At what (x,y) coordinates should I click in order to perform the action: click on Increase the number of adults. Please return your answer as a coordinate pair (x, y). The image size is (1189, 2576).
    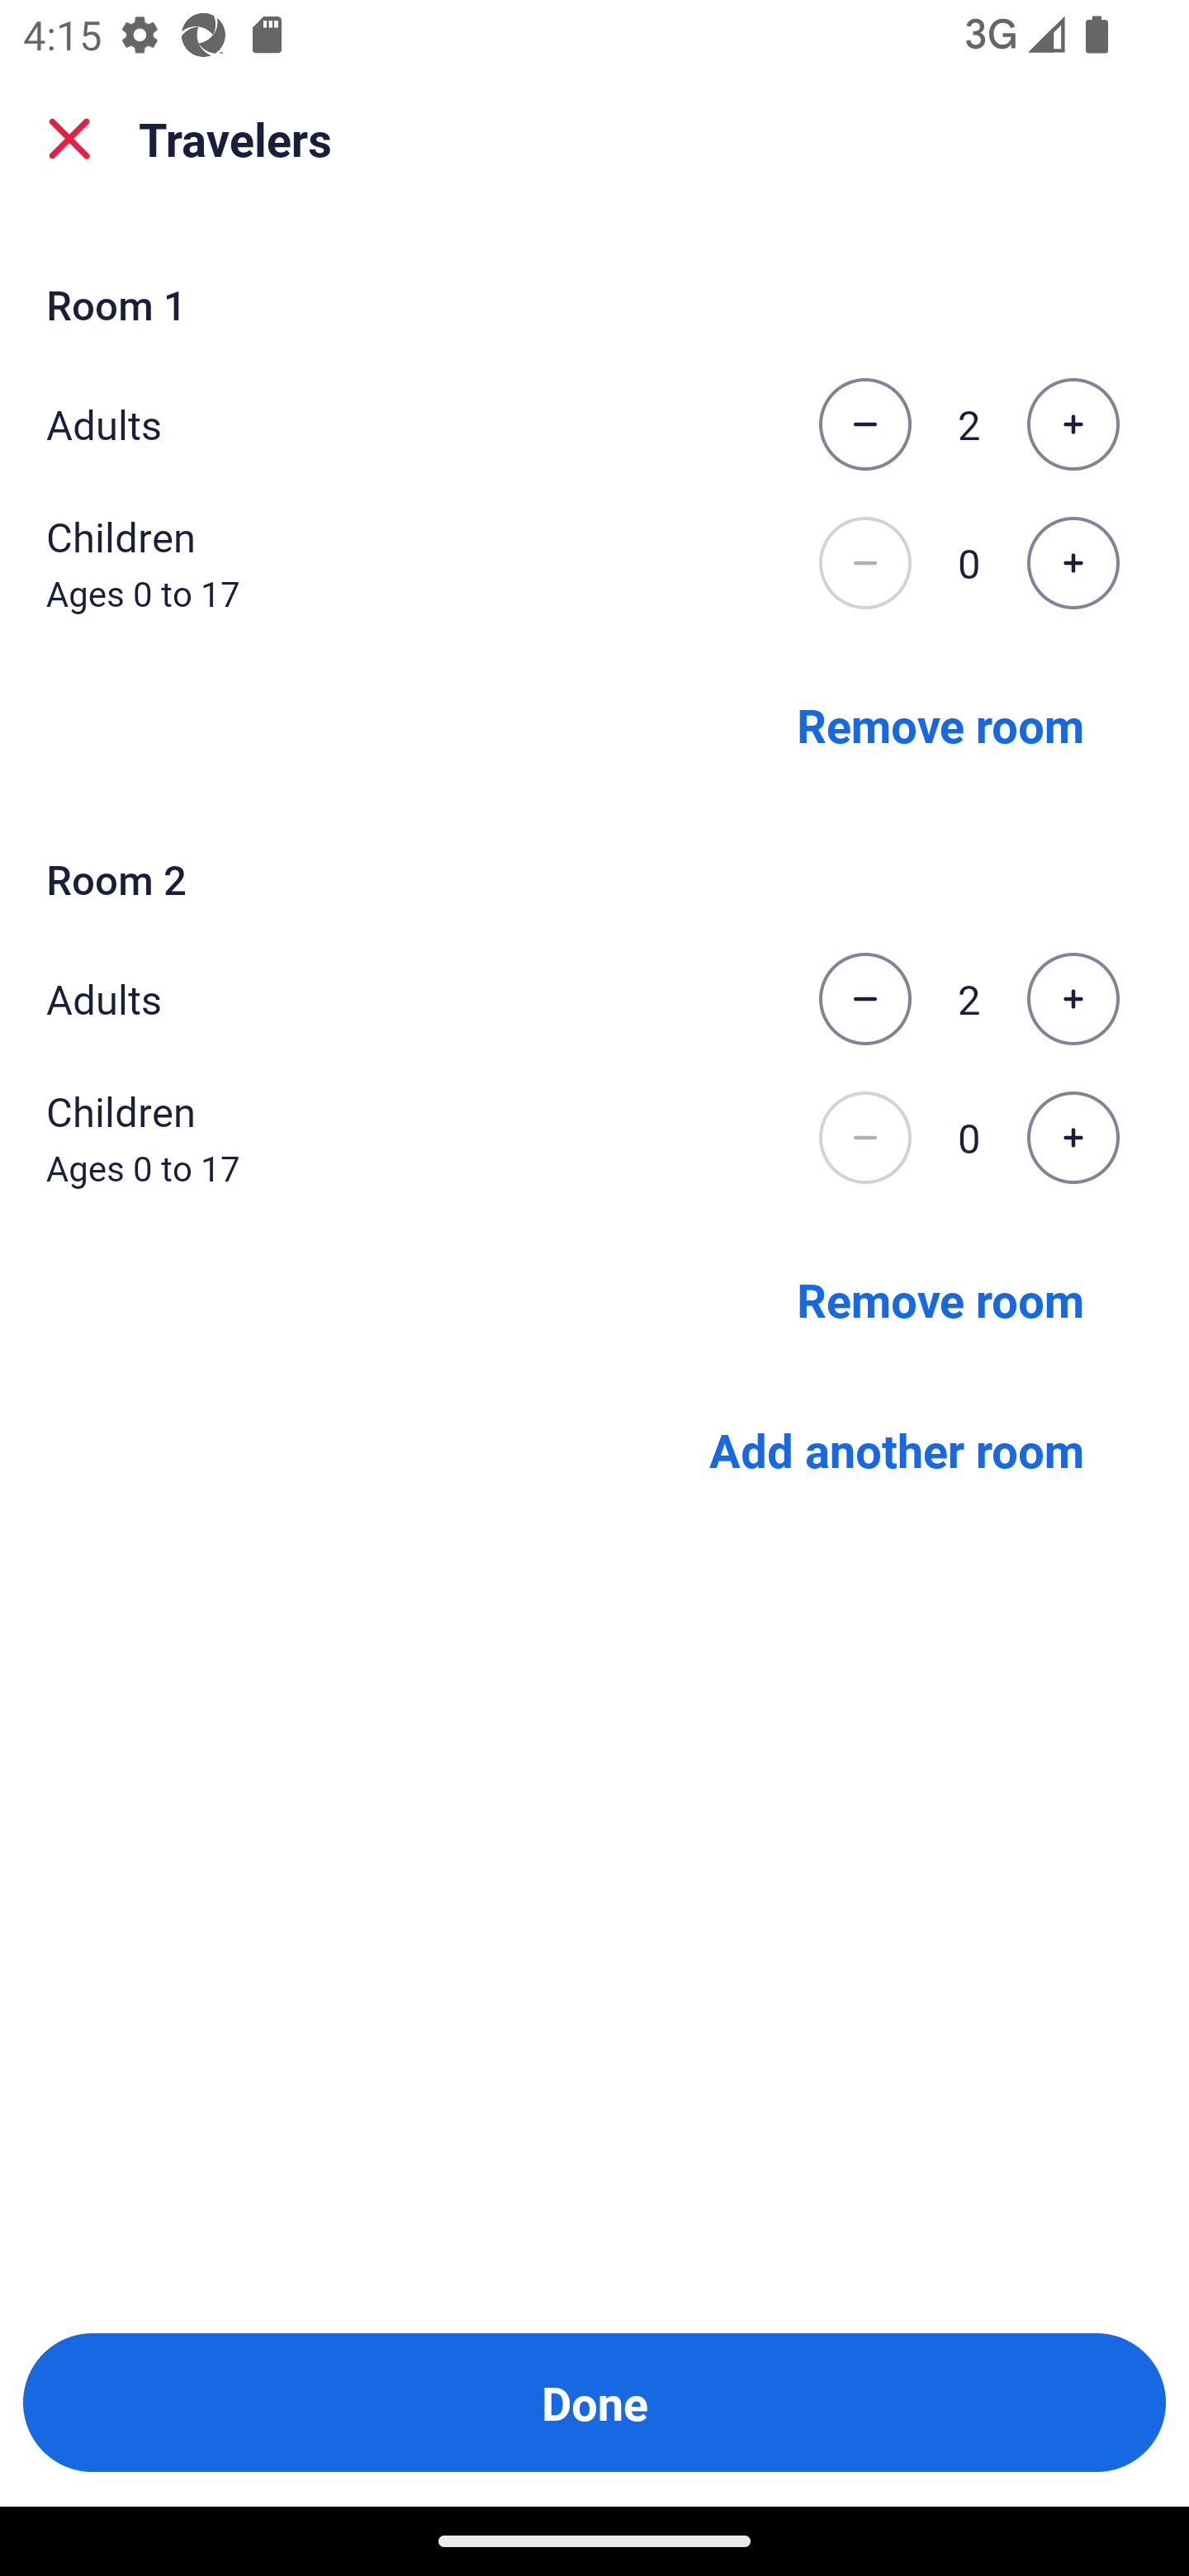
    Looking at the image, I should click on (1073, 424).